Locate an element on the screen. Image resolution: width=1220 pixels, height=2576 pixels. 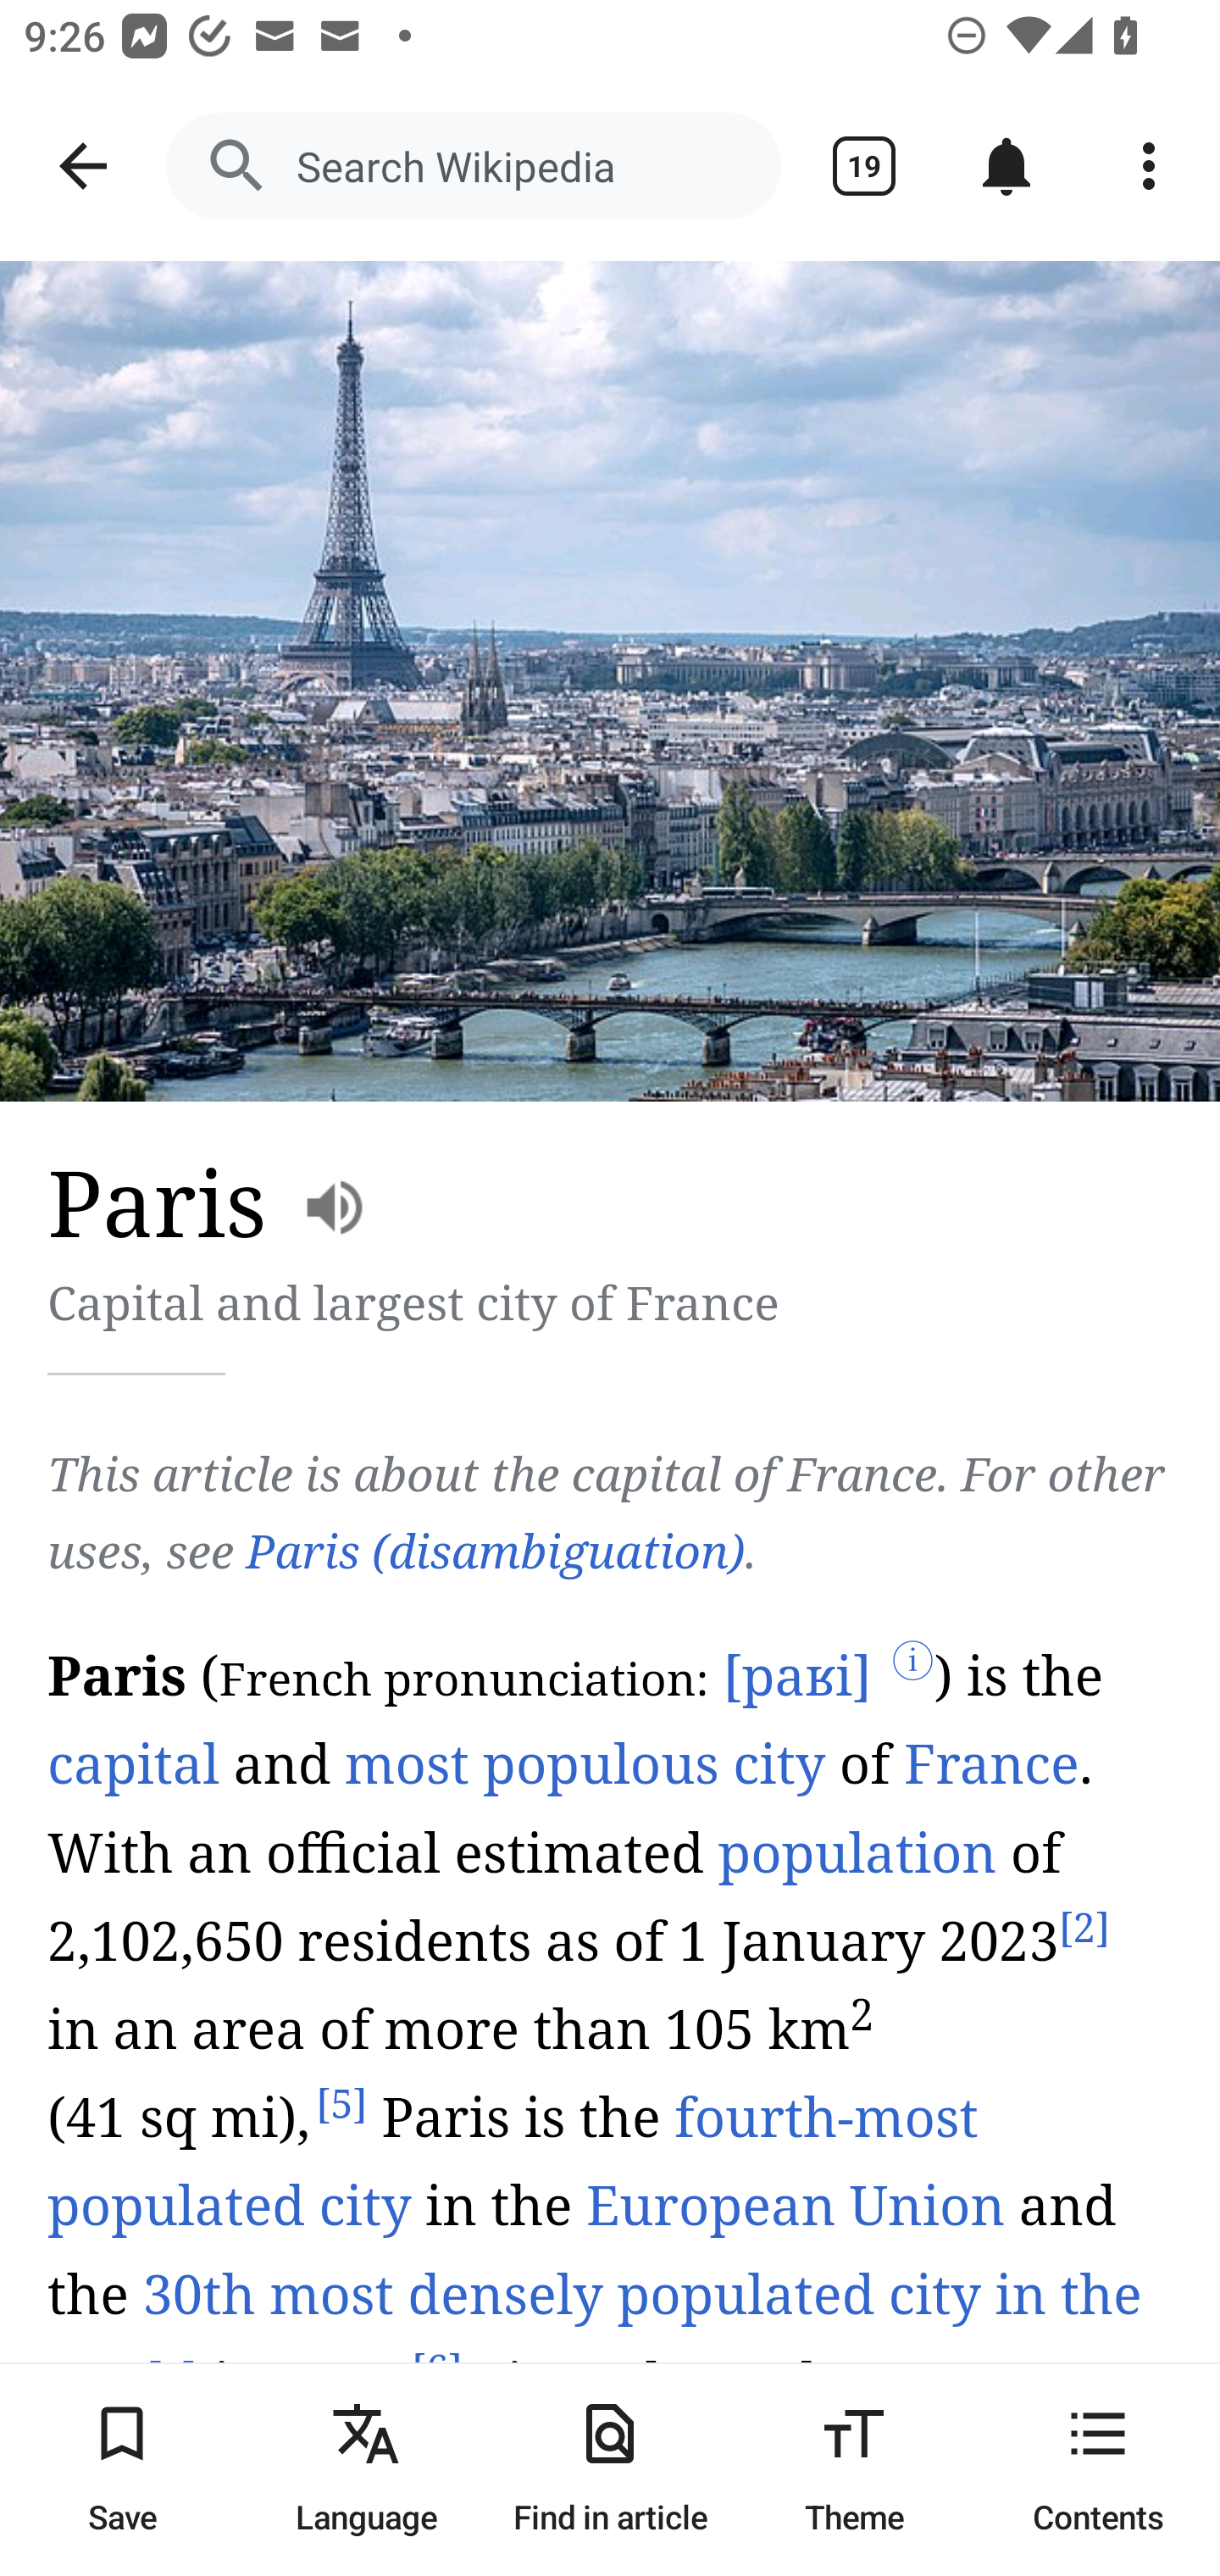
Notifications is located at coordinates (1006, 166).